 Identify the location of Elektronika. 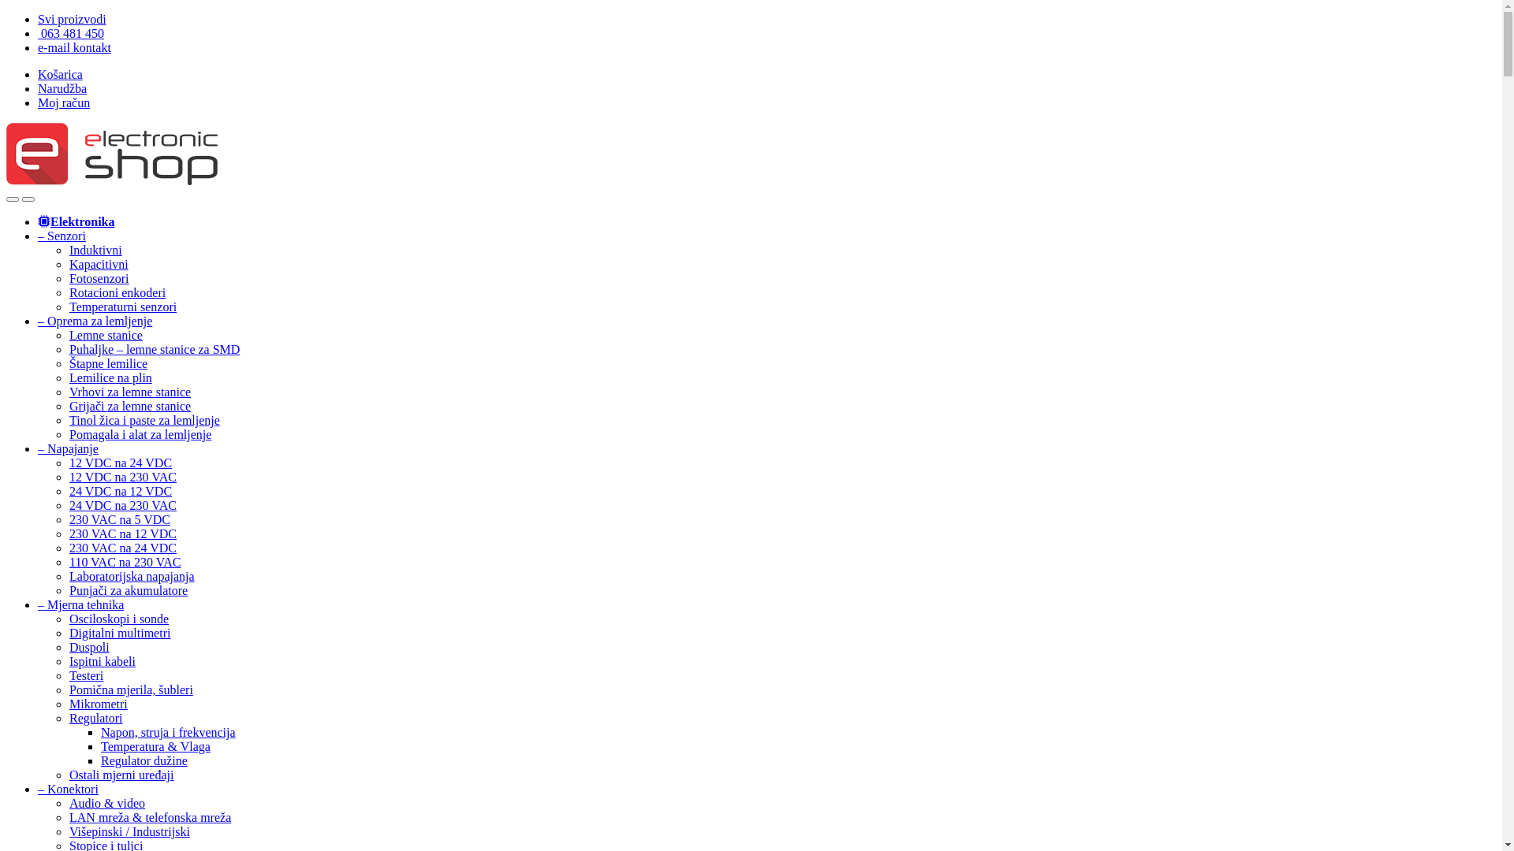
(76, 222).